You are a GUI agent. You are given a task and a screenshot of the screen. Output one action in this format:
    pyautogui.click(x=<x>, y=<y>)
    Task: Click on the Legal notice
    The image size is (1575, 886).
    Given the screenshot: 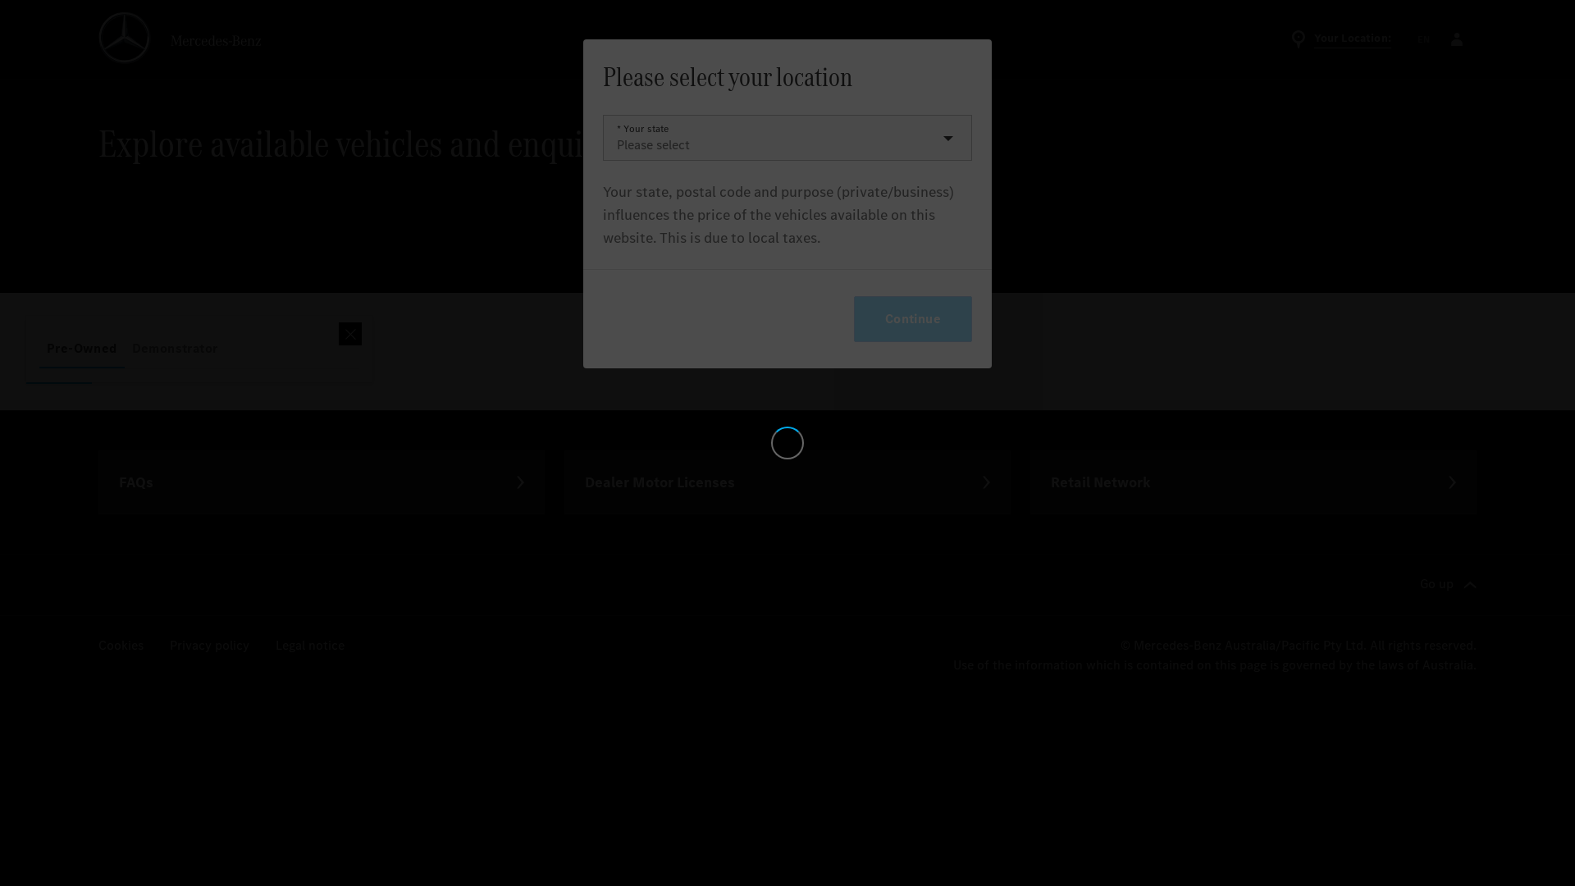 What is the action you would take?
    pyautogui.click(x=310, y=582)
    